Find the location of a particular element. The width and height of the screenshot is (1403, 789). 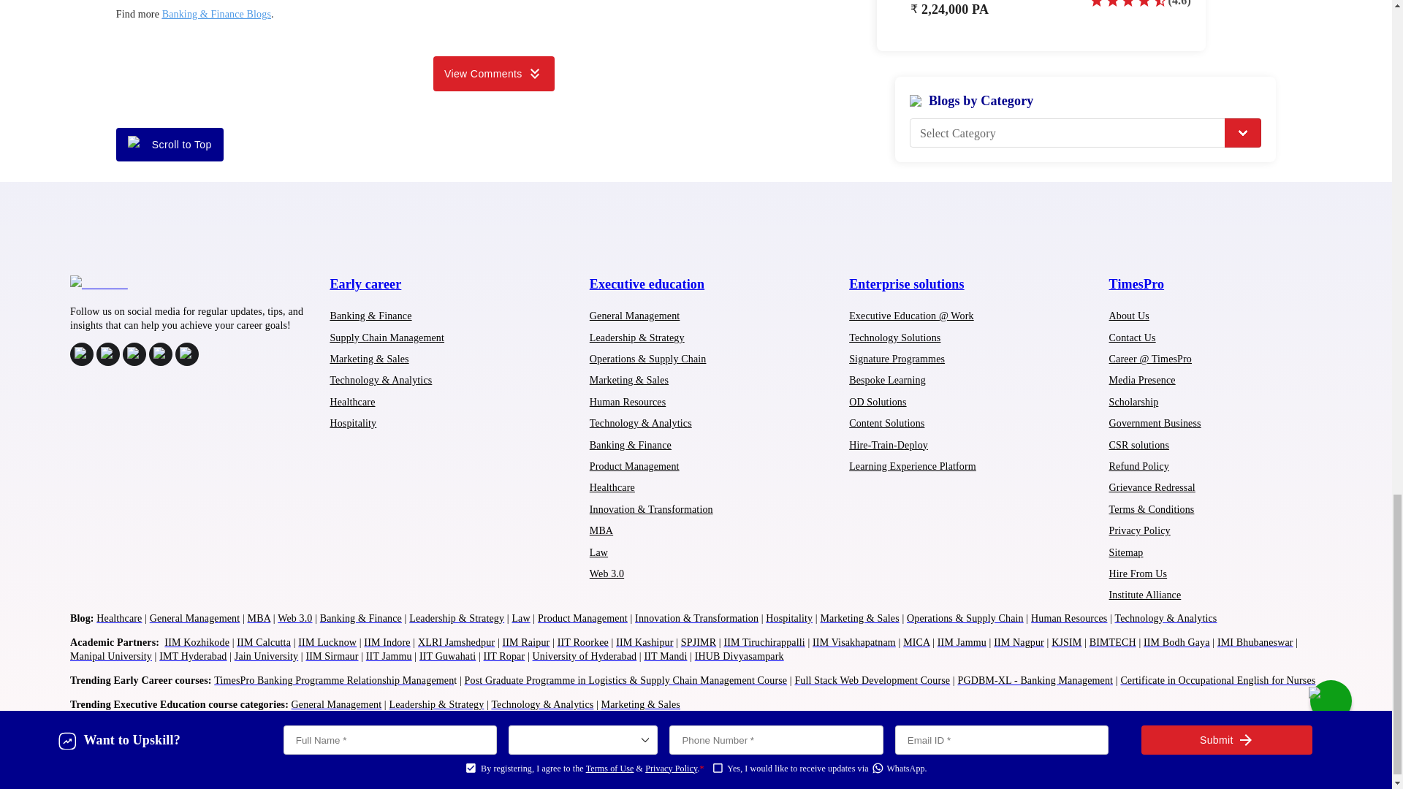

Healthcare is located at coordinates (352, 402).